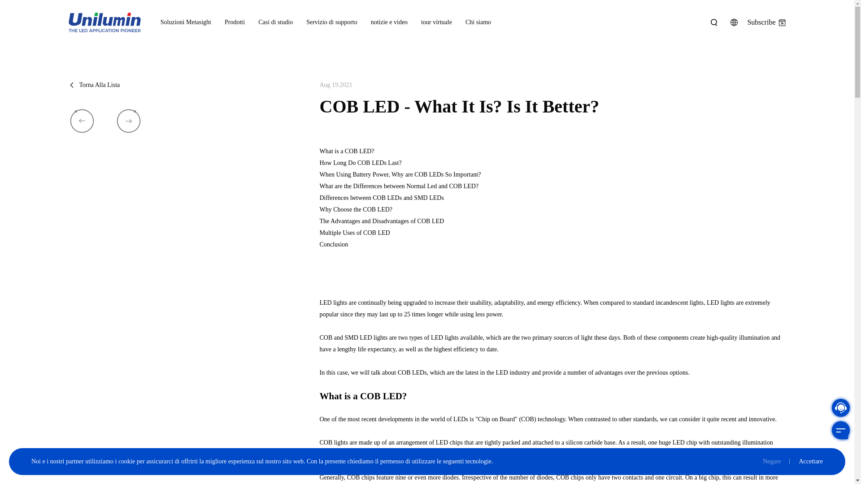 The image size is (861, 484). I want to click on Chi siamo, so click(478, 22).